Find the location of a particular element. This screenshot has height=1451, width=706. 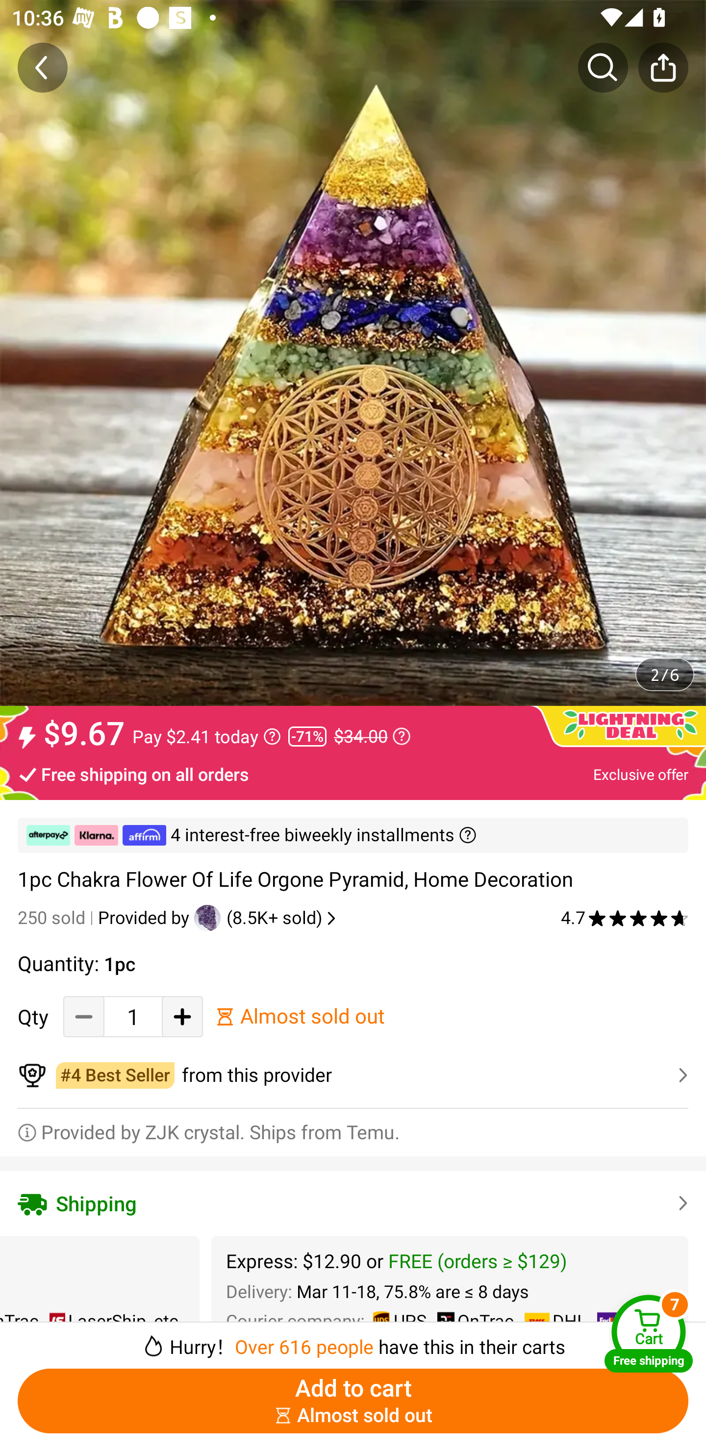

￼￼Hurry！Over 616 people have this in their carts is located at coordinates (353, 1340).